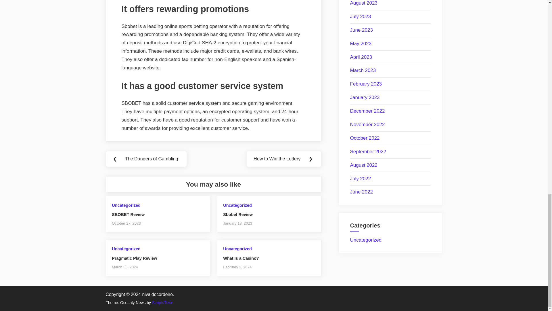 The width and height of the screenshot is (552, 311). I want to click on Uncategorized, so click(126, 249).